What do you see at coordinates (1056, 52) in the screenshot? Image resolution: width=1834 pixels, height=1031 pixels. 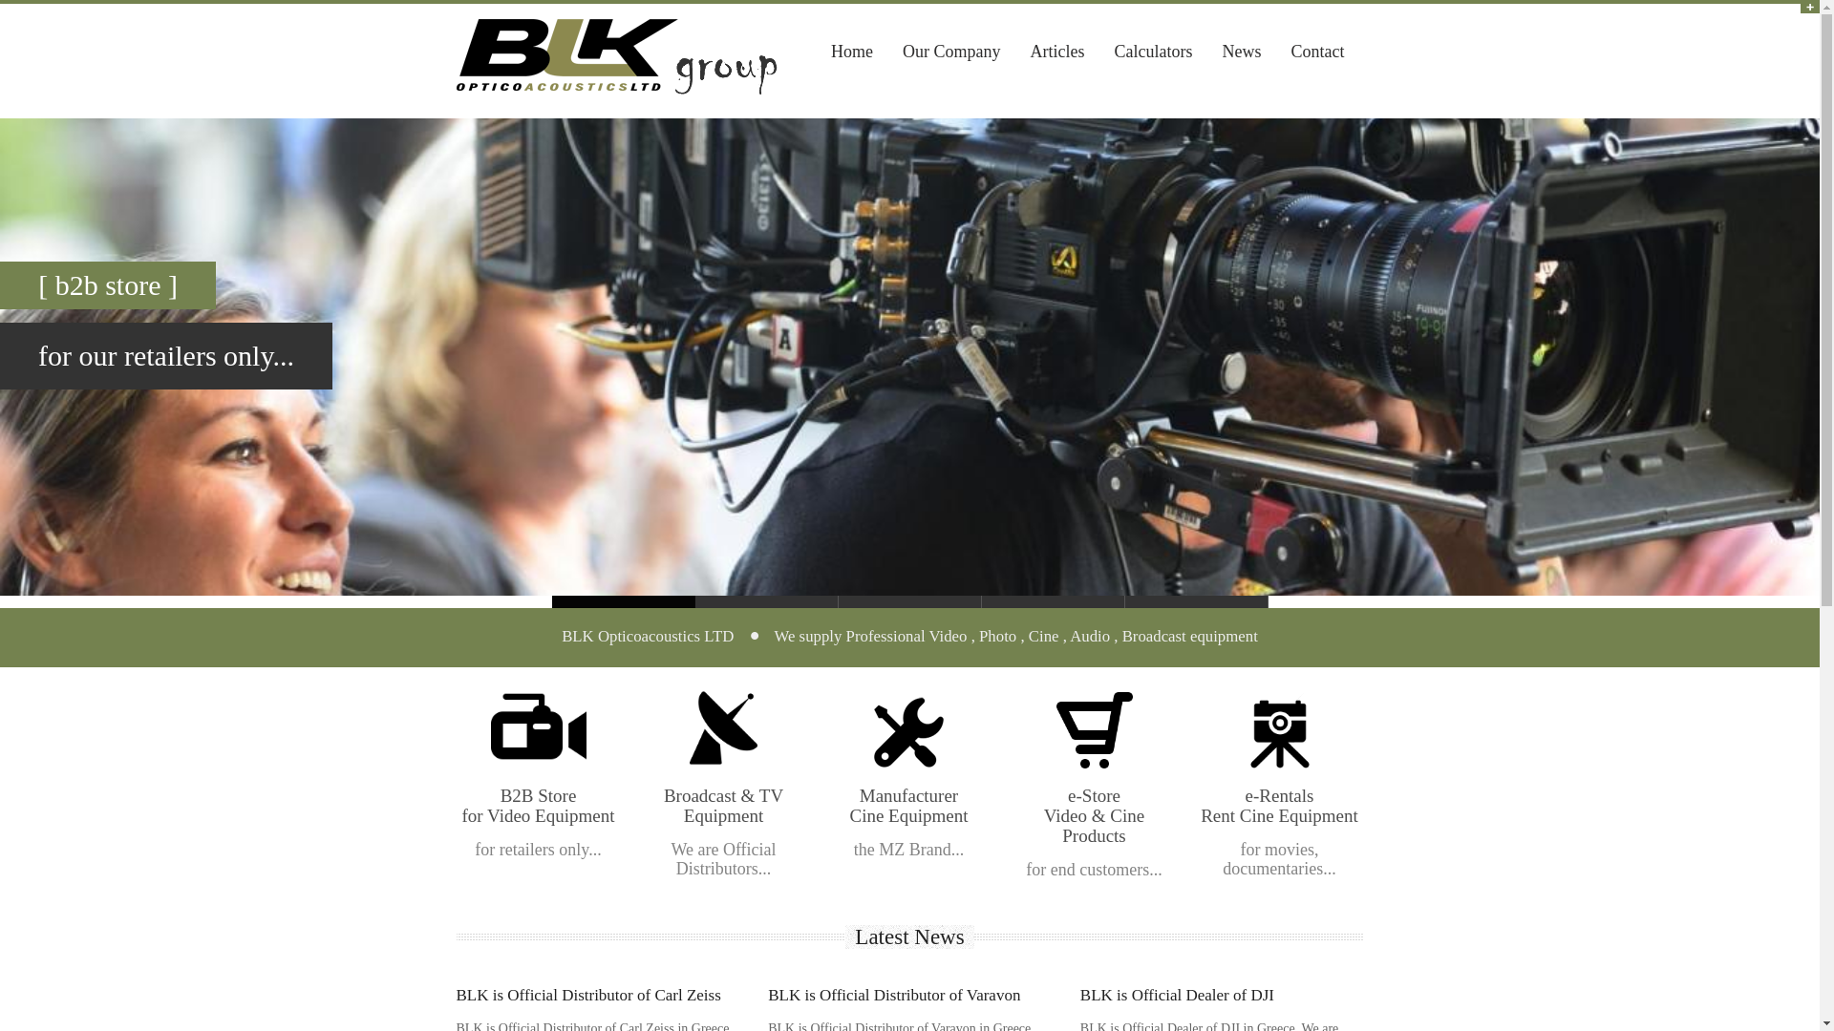 I see `Articles` at bounding box center [1056, 52].